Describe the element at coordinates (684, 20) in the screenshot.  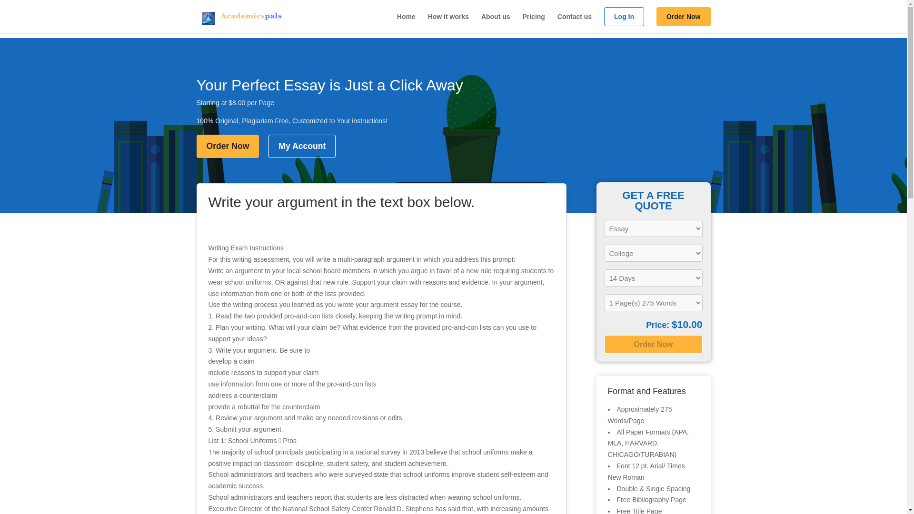
I see `Order Now` at that location.